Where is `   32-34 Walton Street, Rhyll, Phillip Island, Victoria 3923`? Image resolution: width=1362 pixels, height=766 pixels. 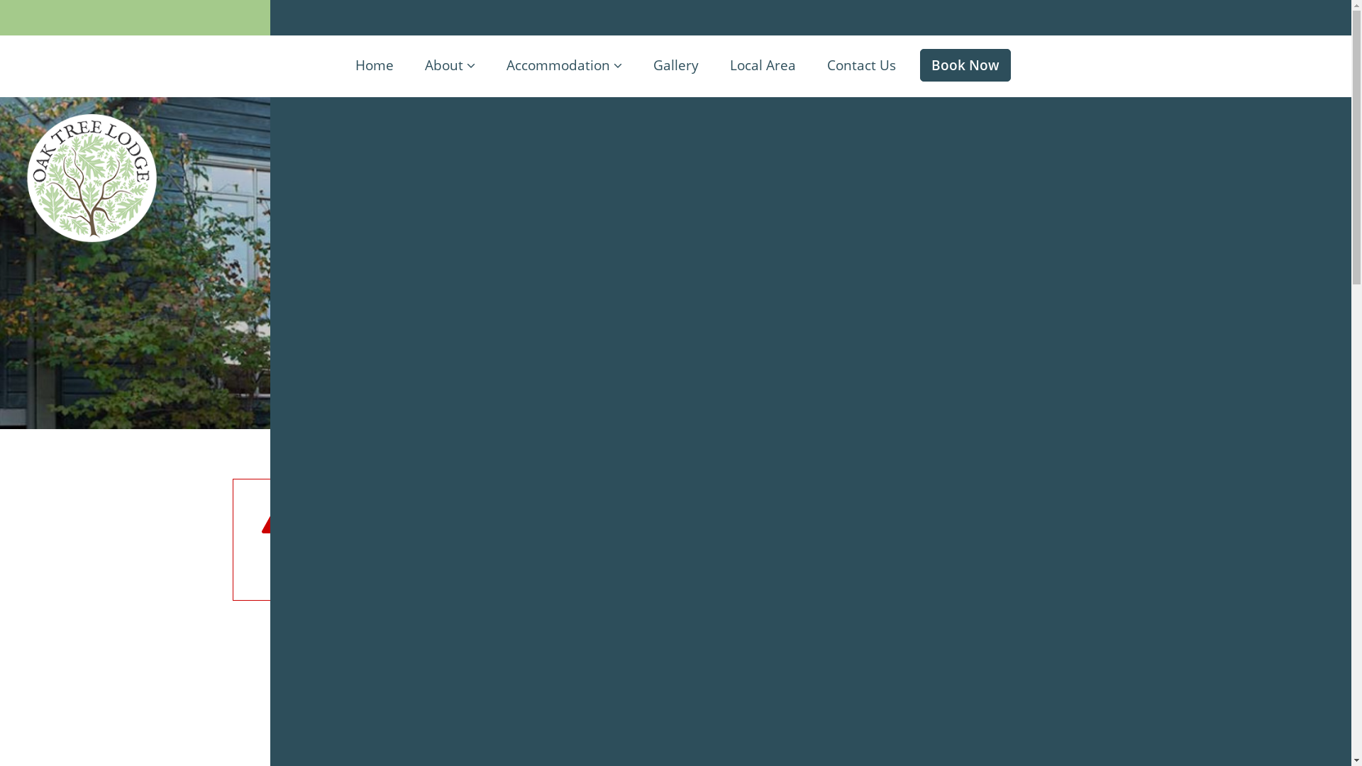    32-34 Walton Street, Rhyll, Phillip Island, Victoria 3923 is located at coordinates (826, 18).